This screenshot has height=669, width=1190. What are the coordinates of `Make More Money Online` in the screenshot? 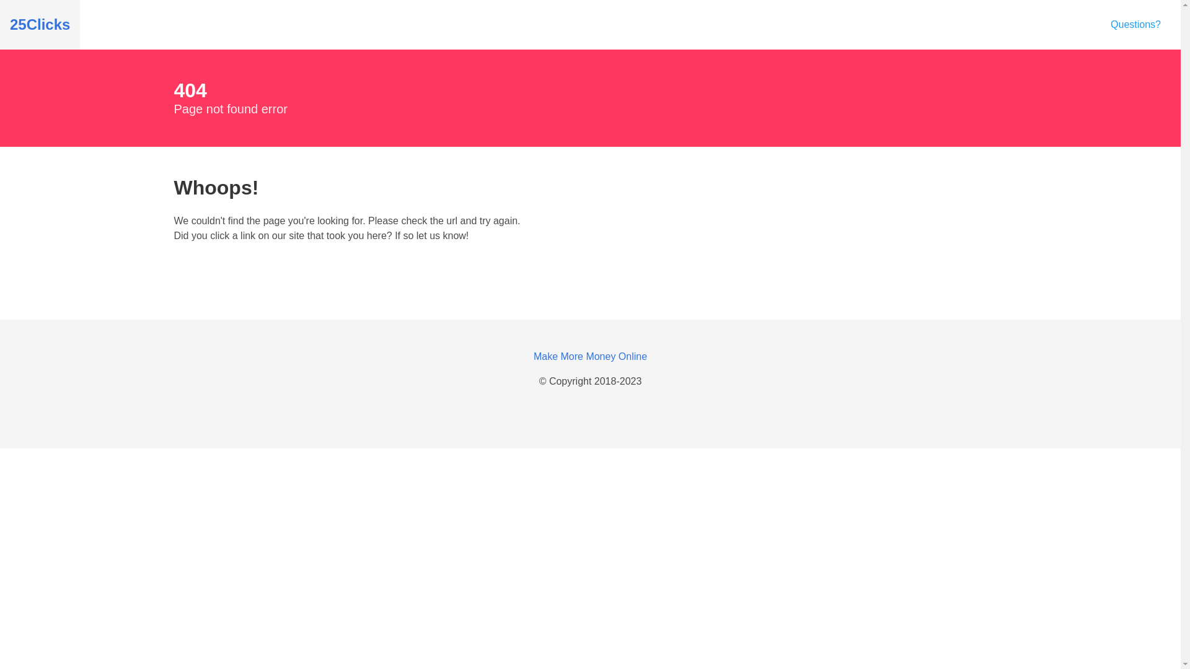 It's located at (590, 357).